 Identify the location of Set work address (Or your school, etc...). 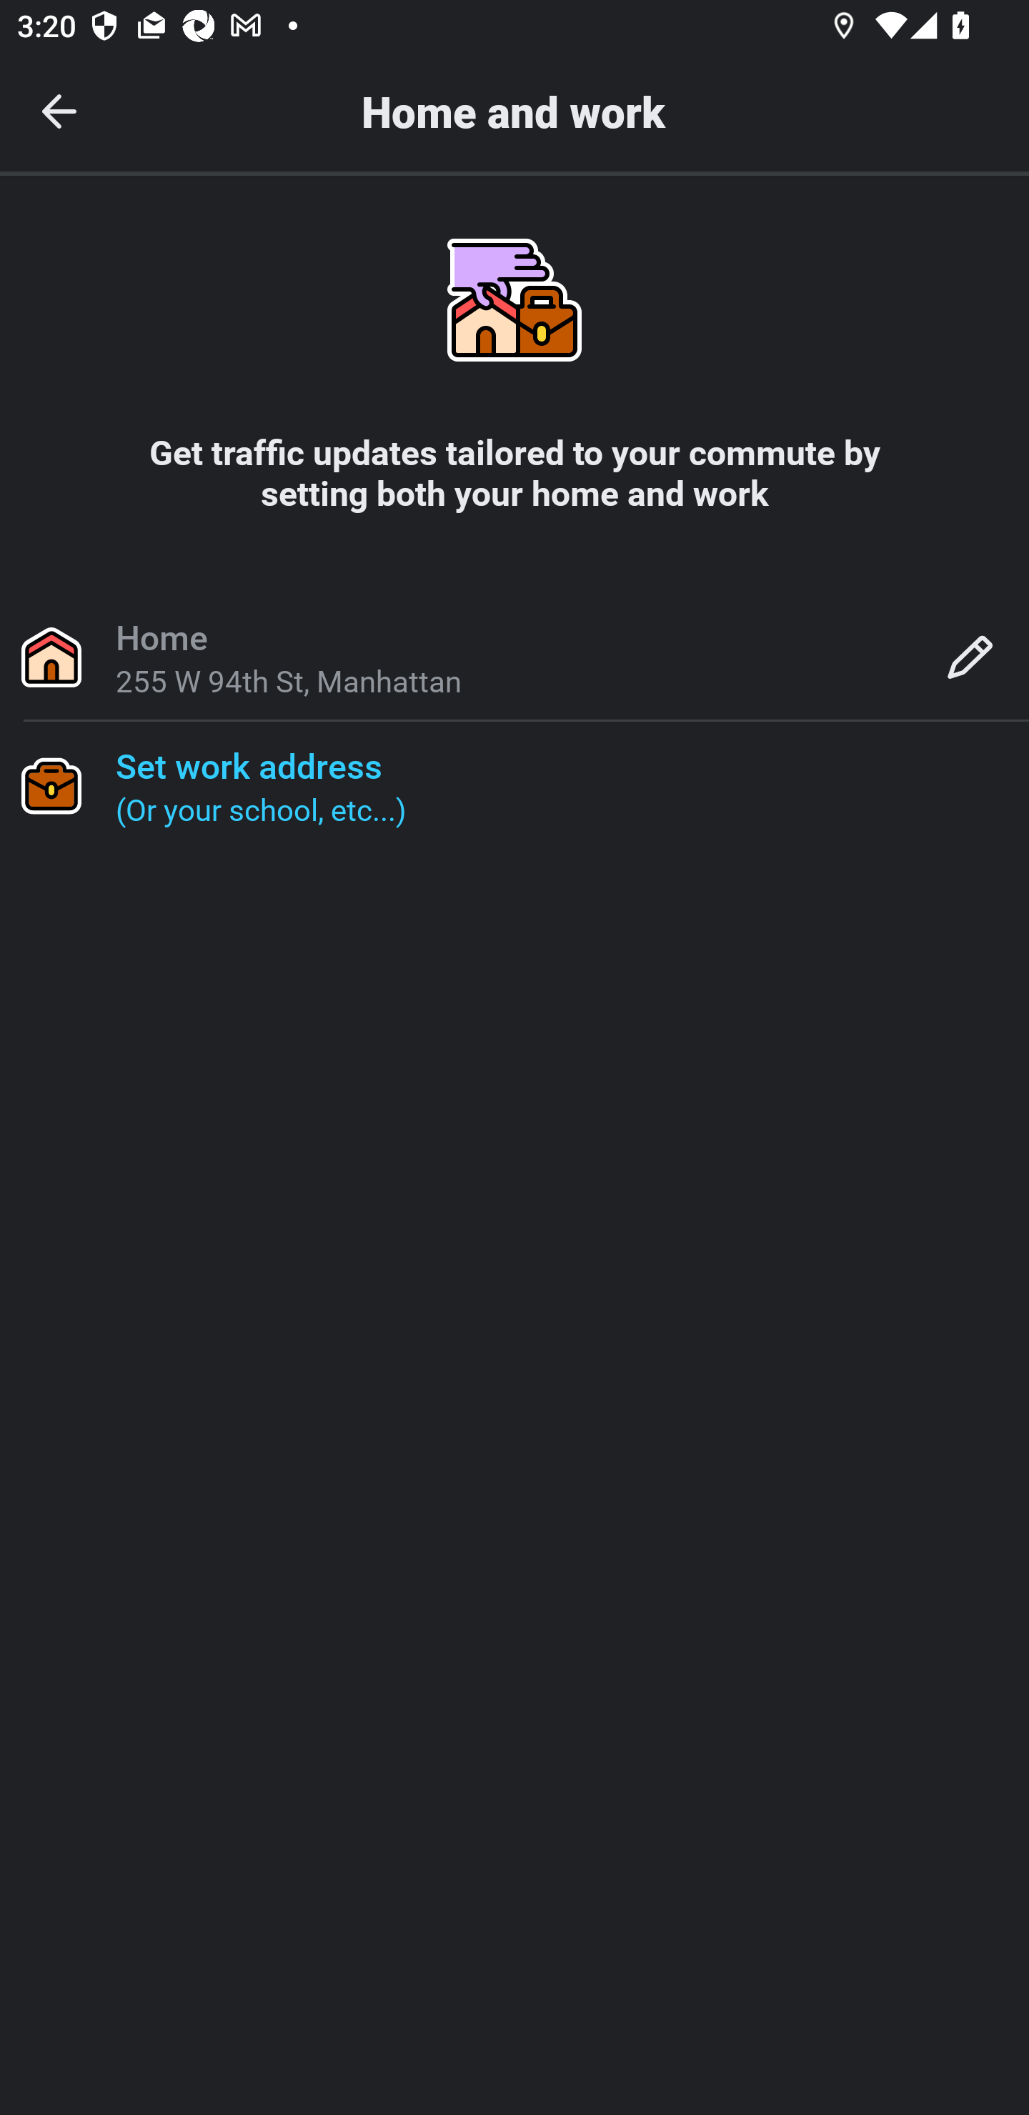
(514, 785).